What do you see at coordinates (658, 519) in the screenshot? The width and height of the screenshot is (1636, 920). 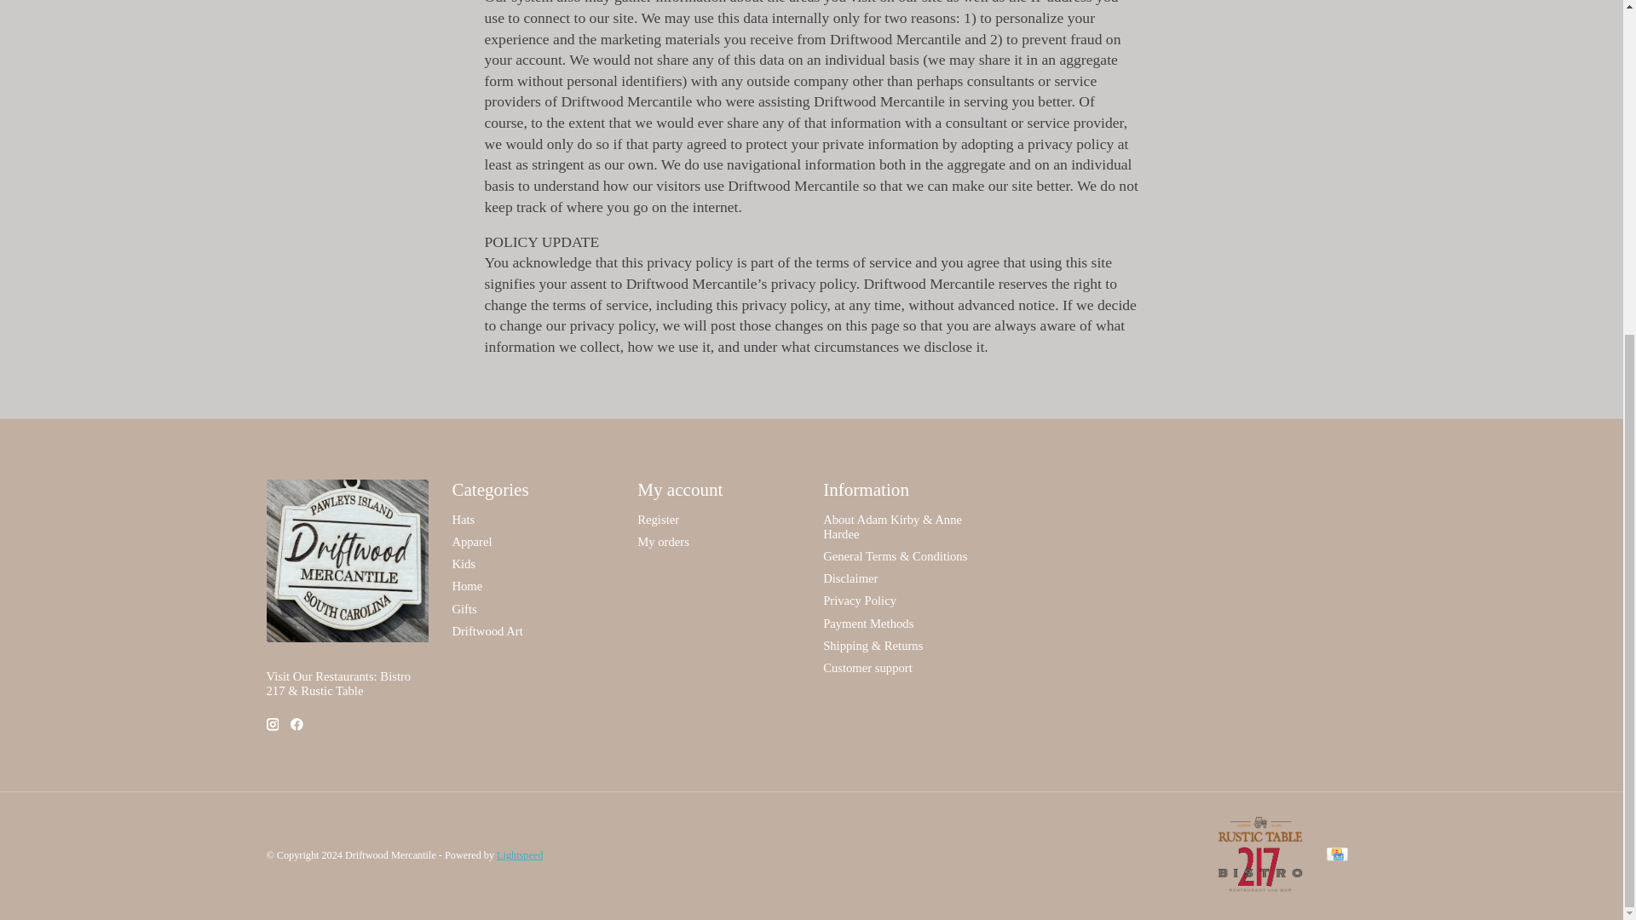 I see `Register` at bounding box center [658, 519].